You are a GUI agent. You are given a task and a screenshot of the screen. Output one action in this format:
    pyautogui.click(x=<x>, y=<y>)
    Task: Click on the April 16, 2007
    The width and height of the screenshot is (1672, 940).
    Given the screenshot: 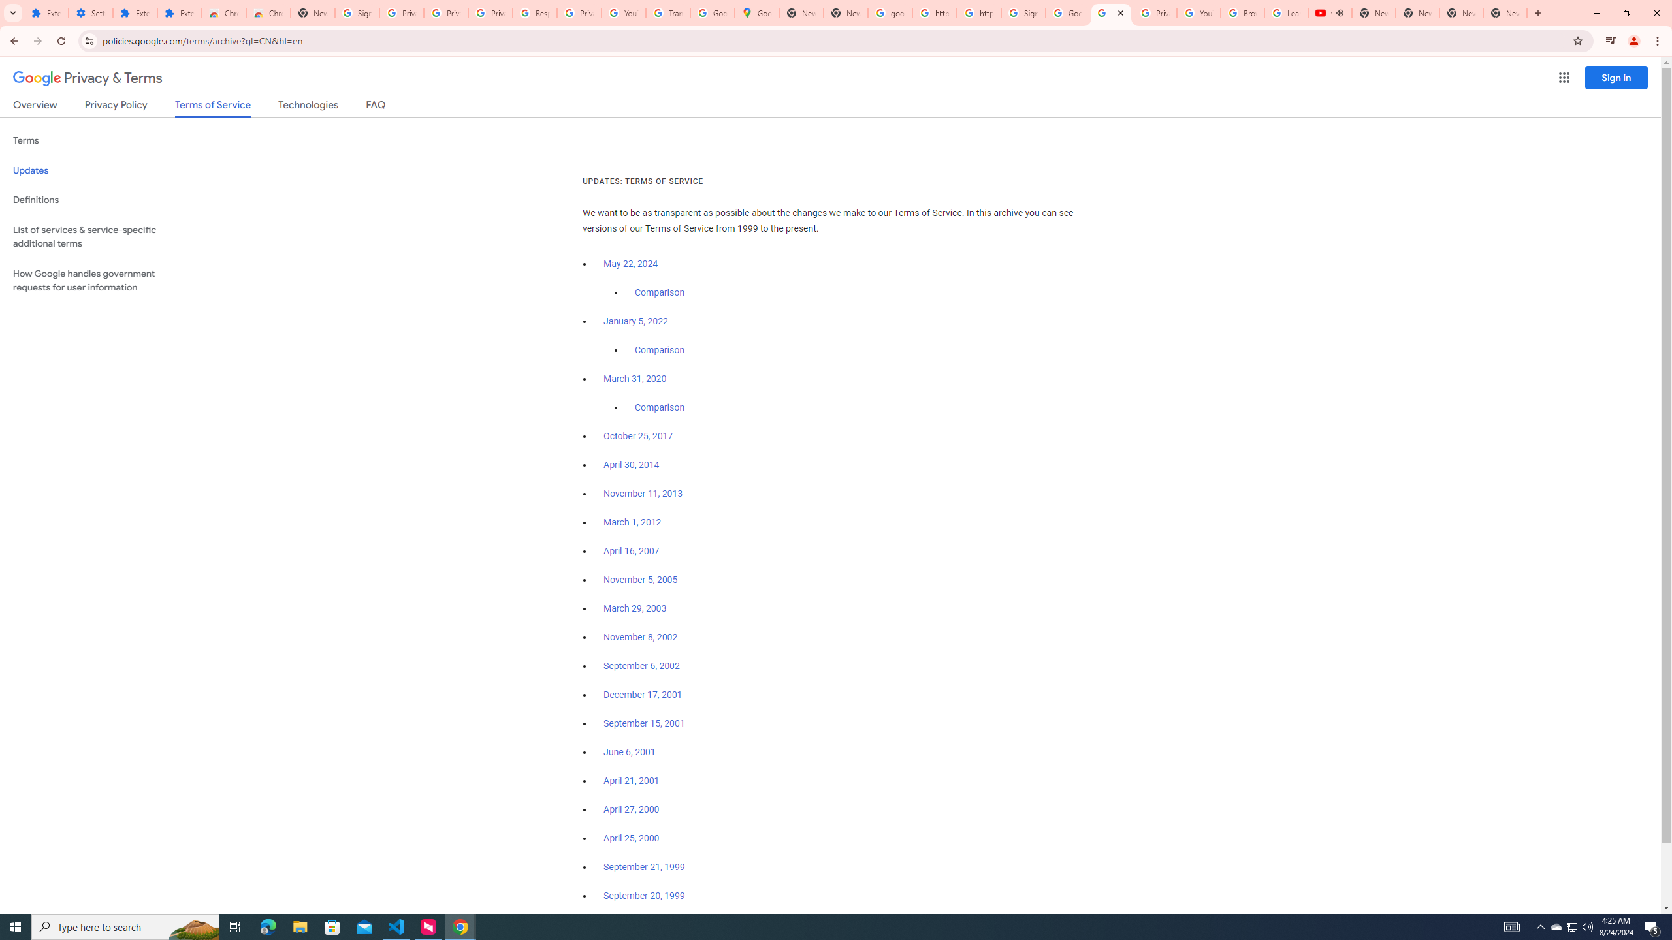 What is the action you would take?
    pyautogui.click(x=632, y=551)
    